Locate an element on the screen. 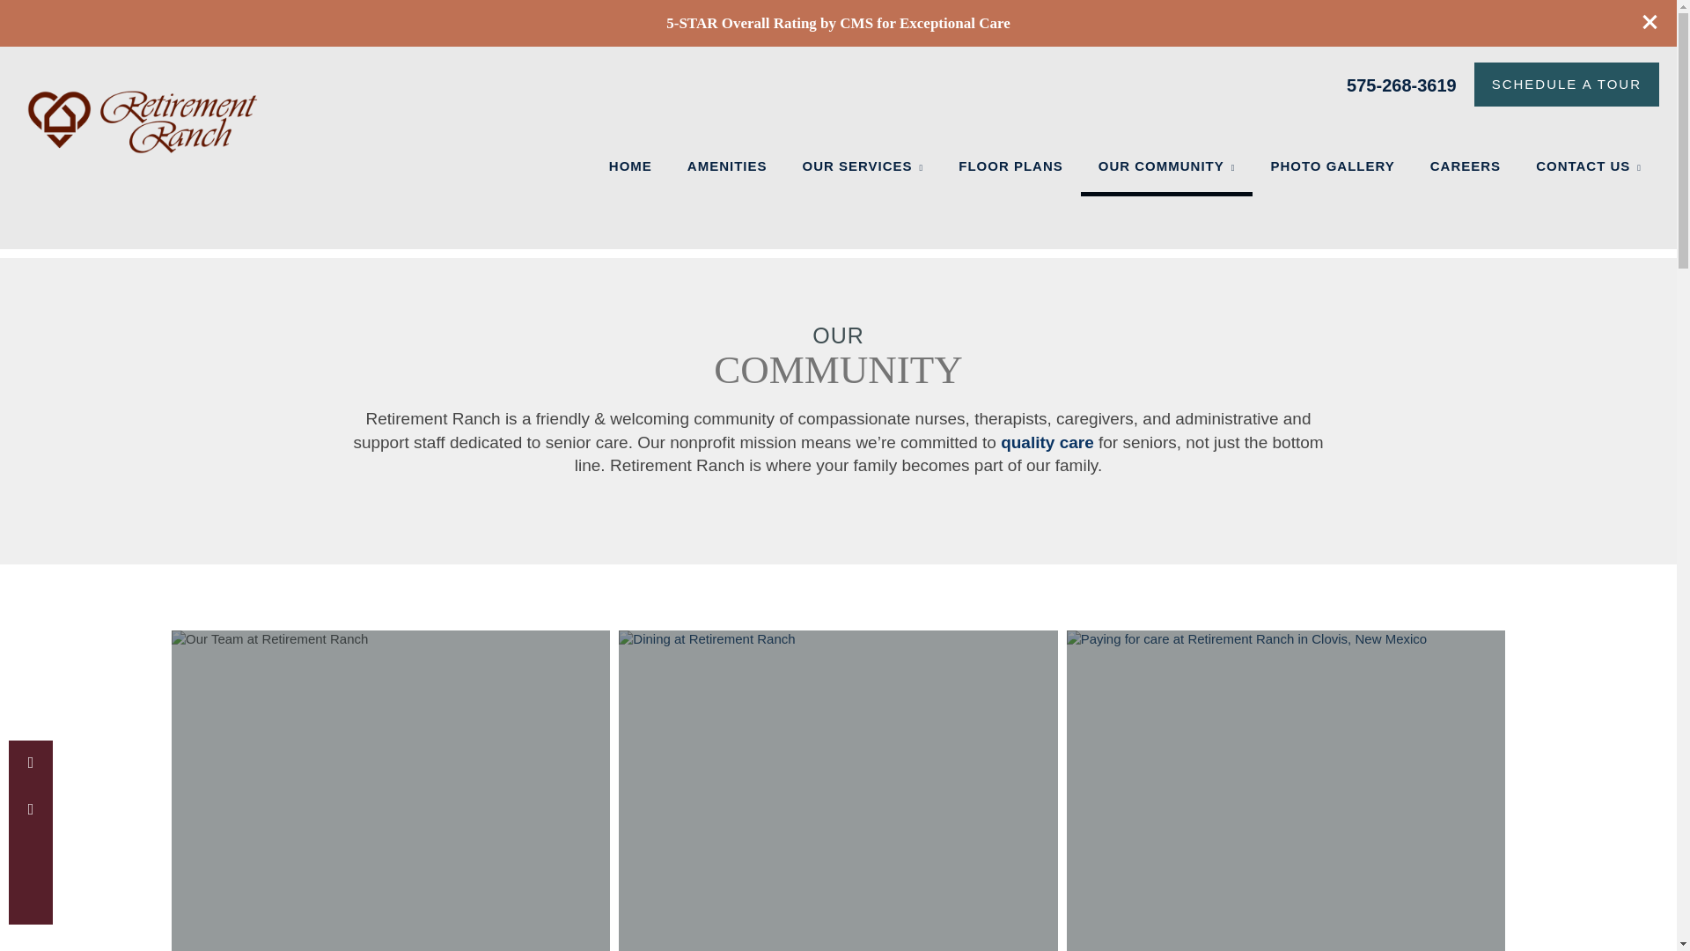 The width and height of the screenshot is (1690, 951). 575-268-3619 is located at coordinates (1401, 84).